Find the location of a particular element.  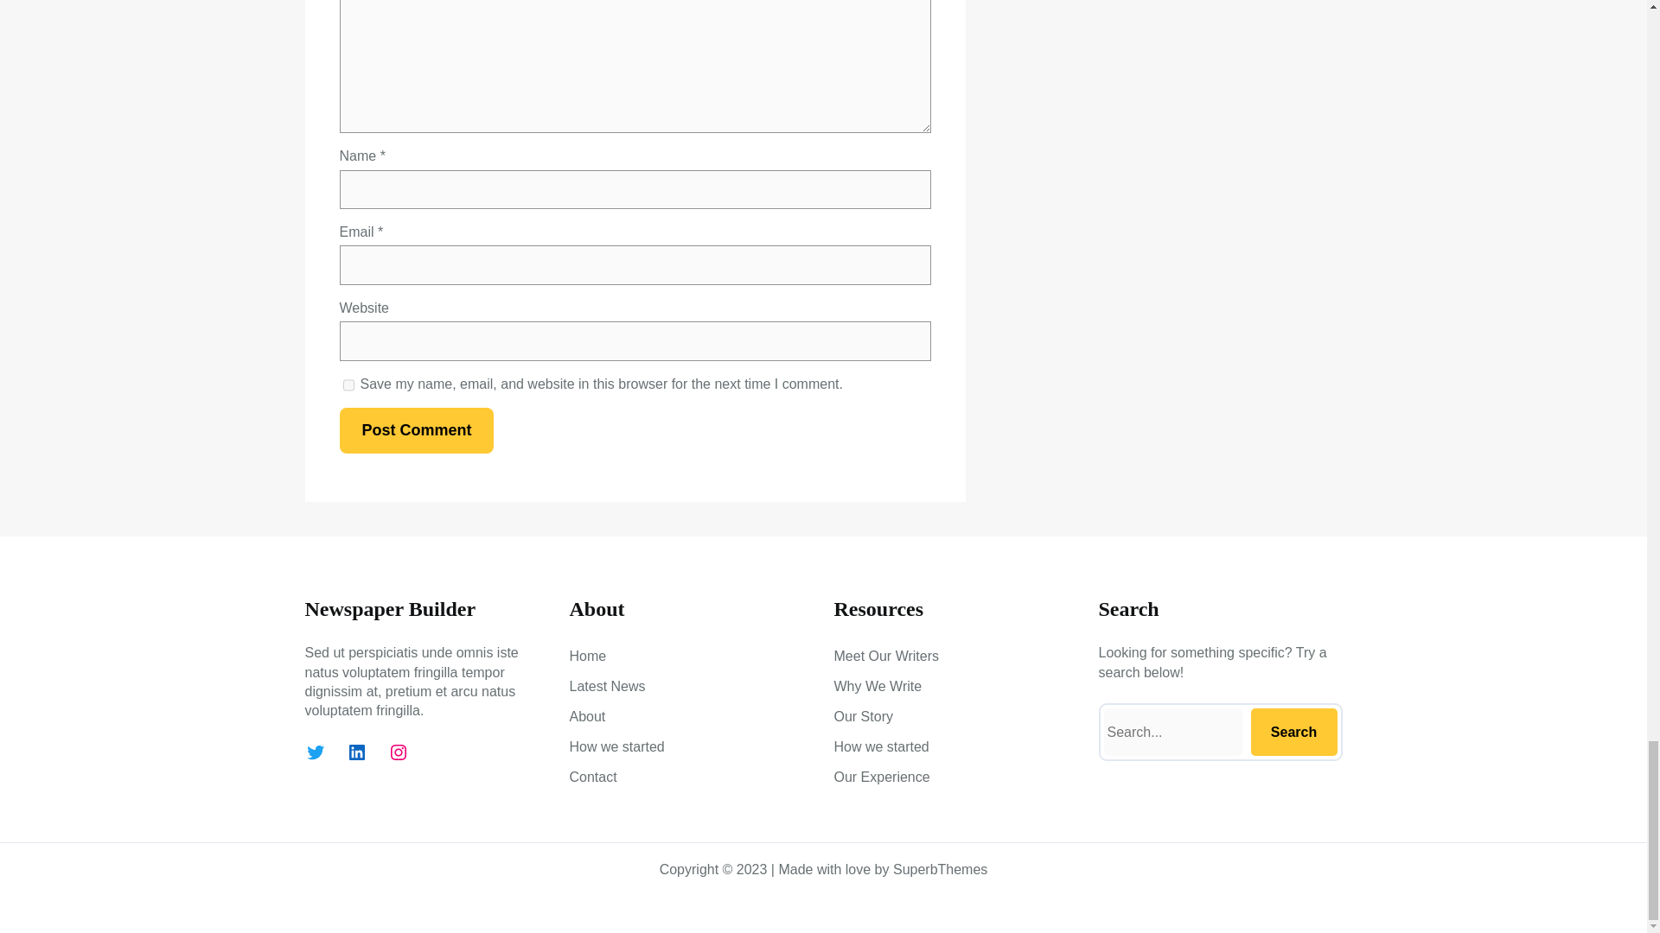

yes is located at coordinates (348, 384).